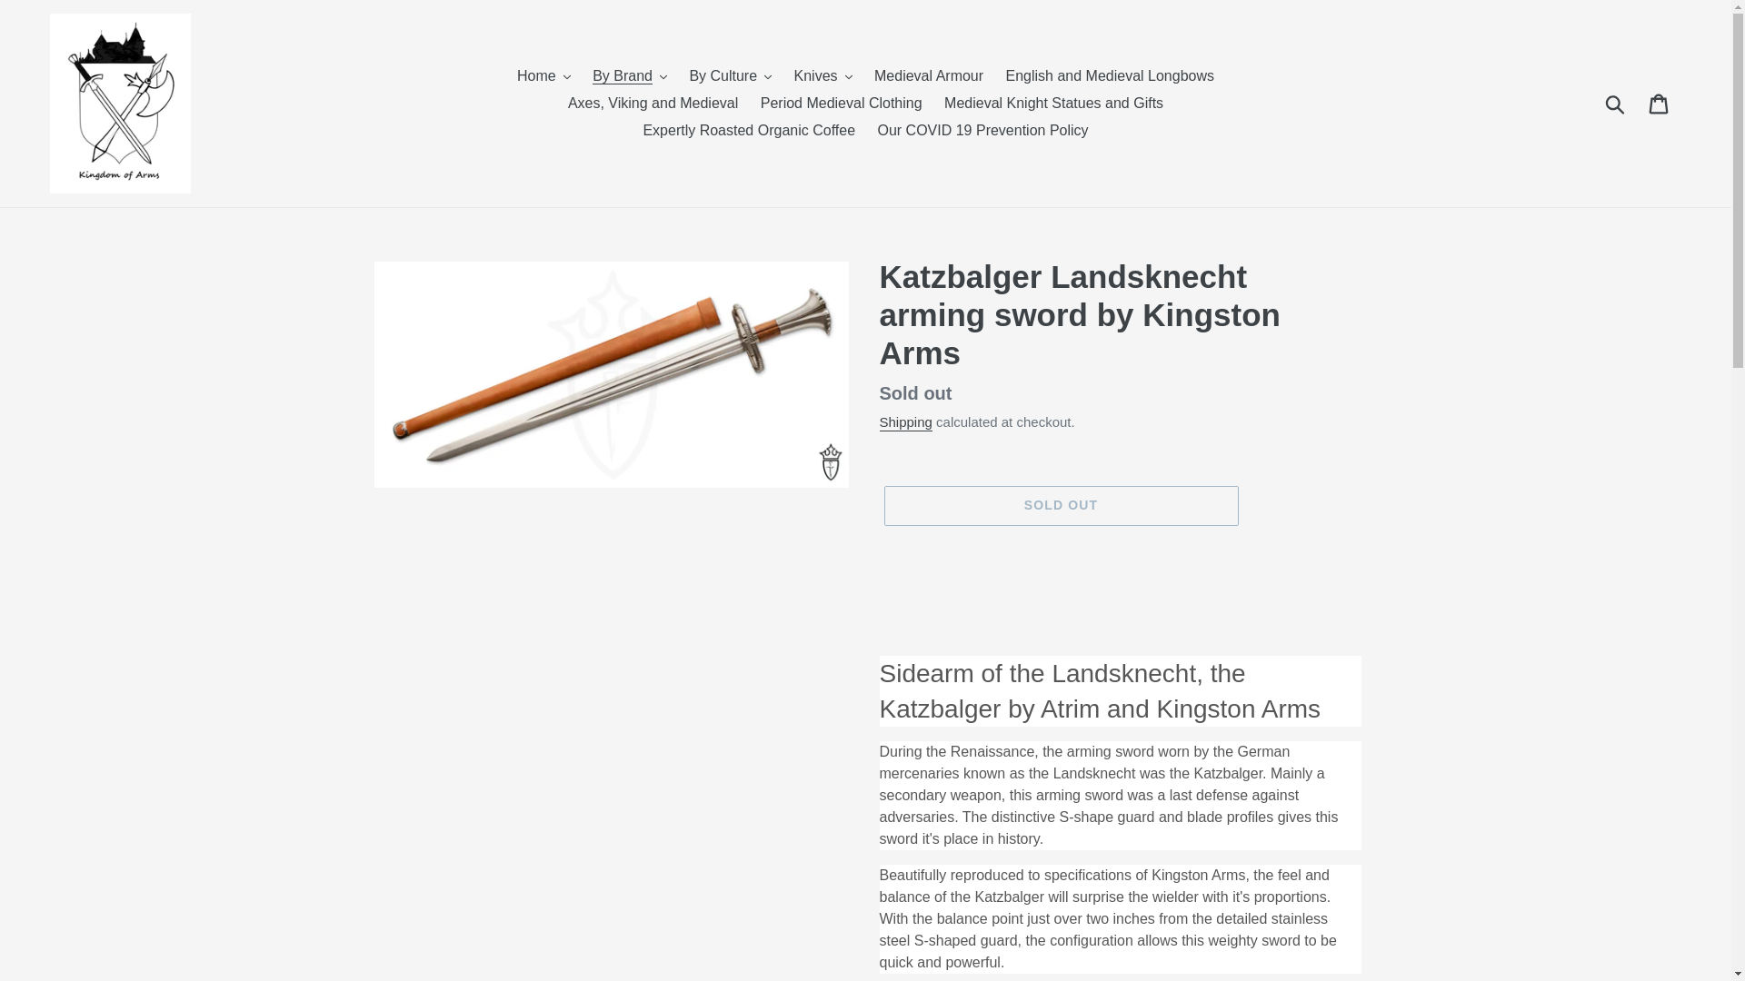  Describe the element at coordinates (748, 130) in the screenshot. I see `Expertly Roasted Organic Coffee` at that location.